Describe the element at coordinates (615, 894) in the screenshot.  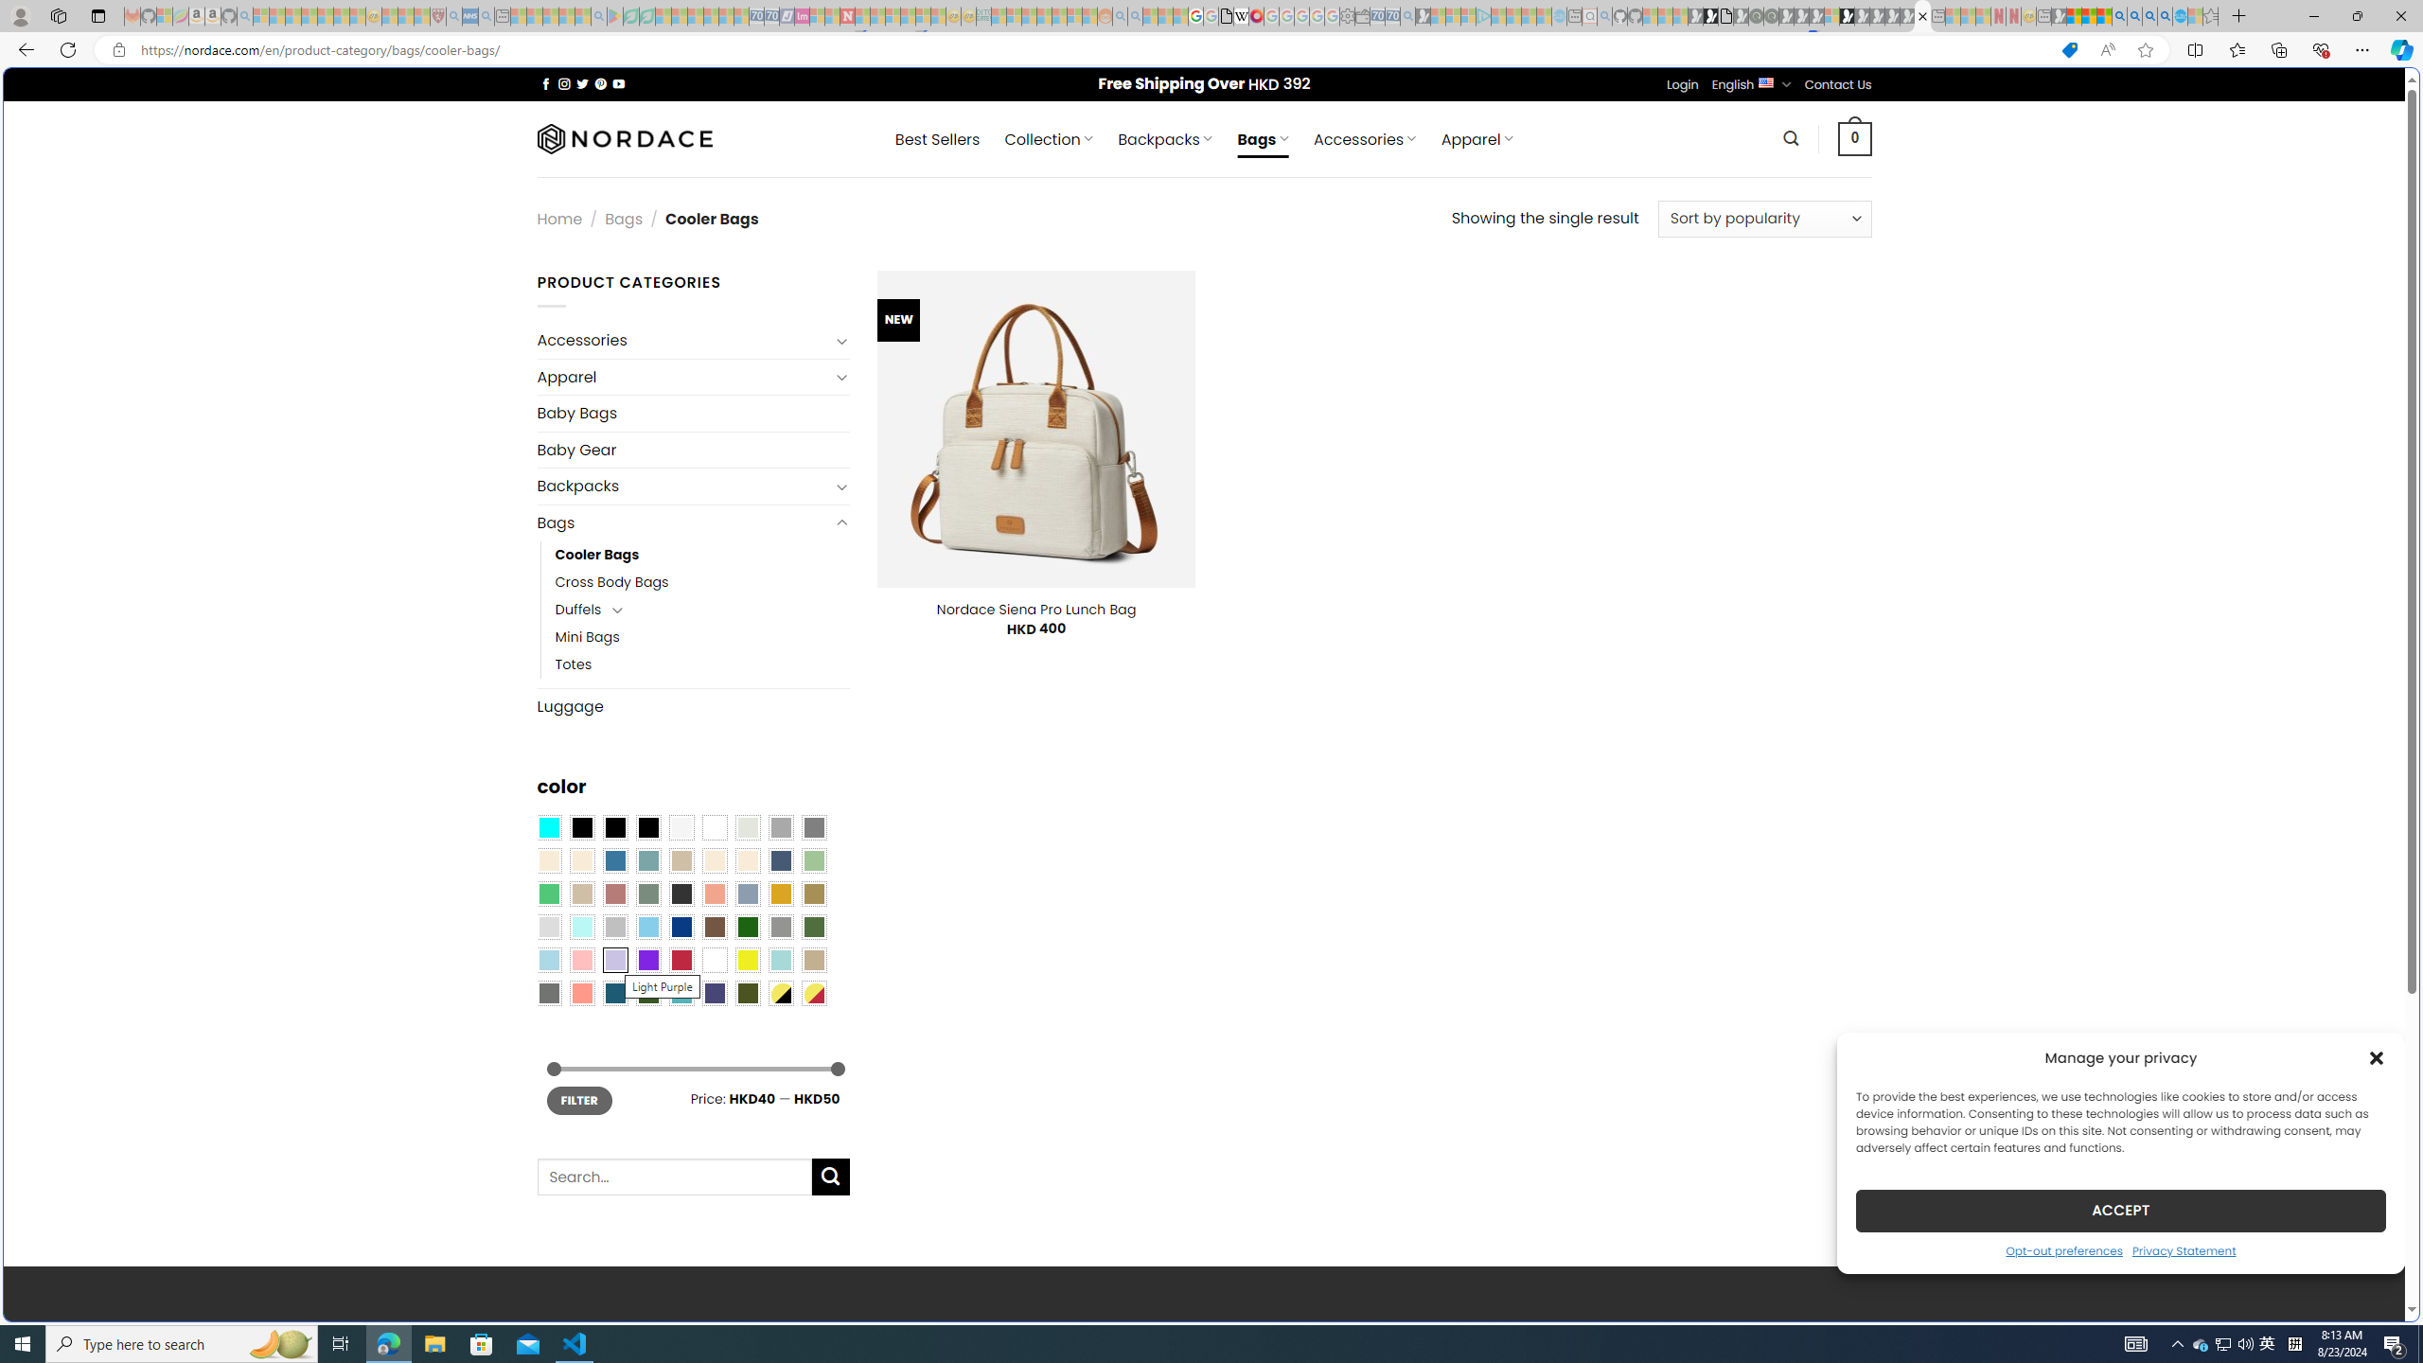
I see `Rose` at that location.